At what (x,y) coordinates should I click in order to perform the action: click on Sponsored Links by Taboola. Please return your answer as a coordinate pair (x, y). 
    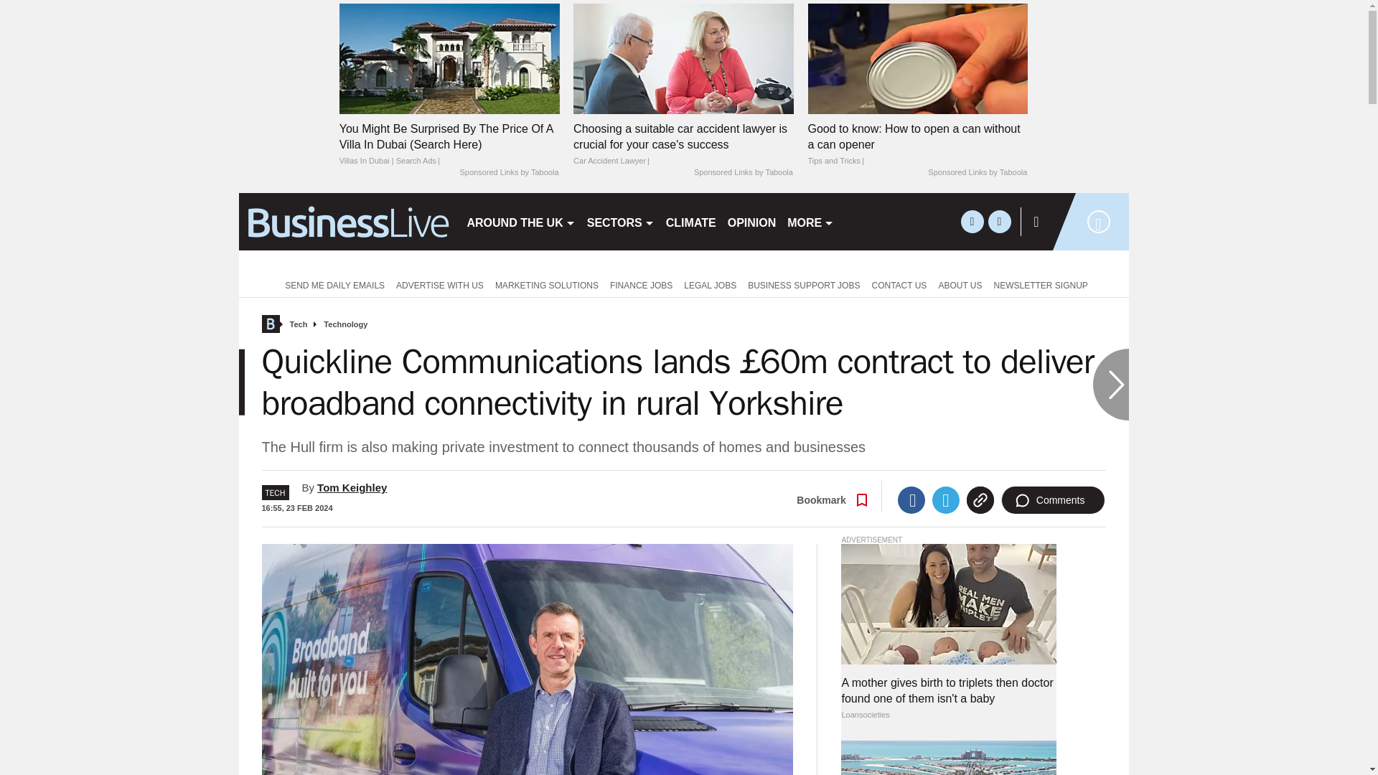
    Looking at the image, I should click on (744, 173).